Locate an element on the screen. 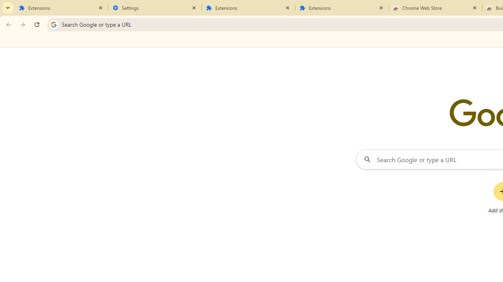 This screenshot has width=503, height=282. Settings is located at coordinates (155, 8).